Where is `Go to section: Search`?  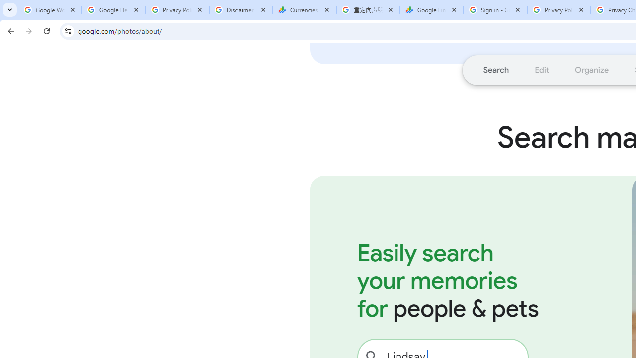
Go to section: Search is located at coordinates (496, 70).